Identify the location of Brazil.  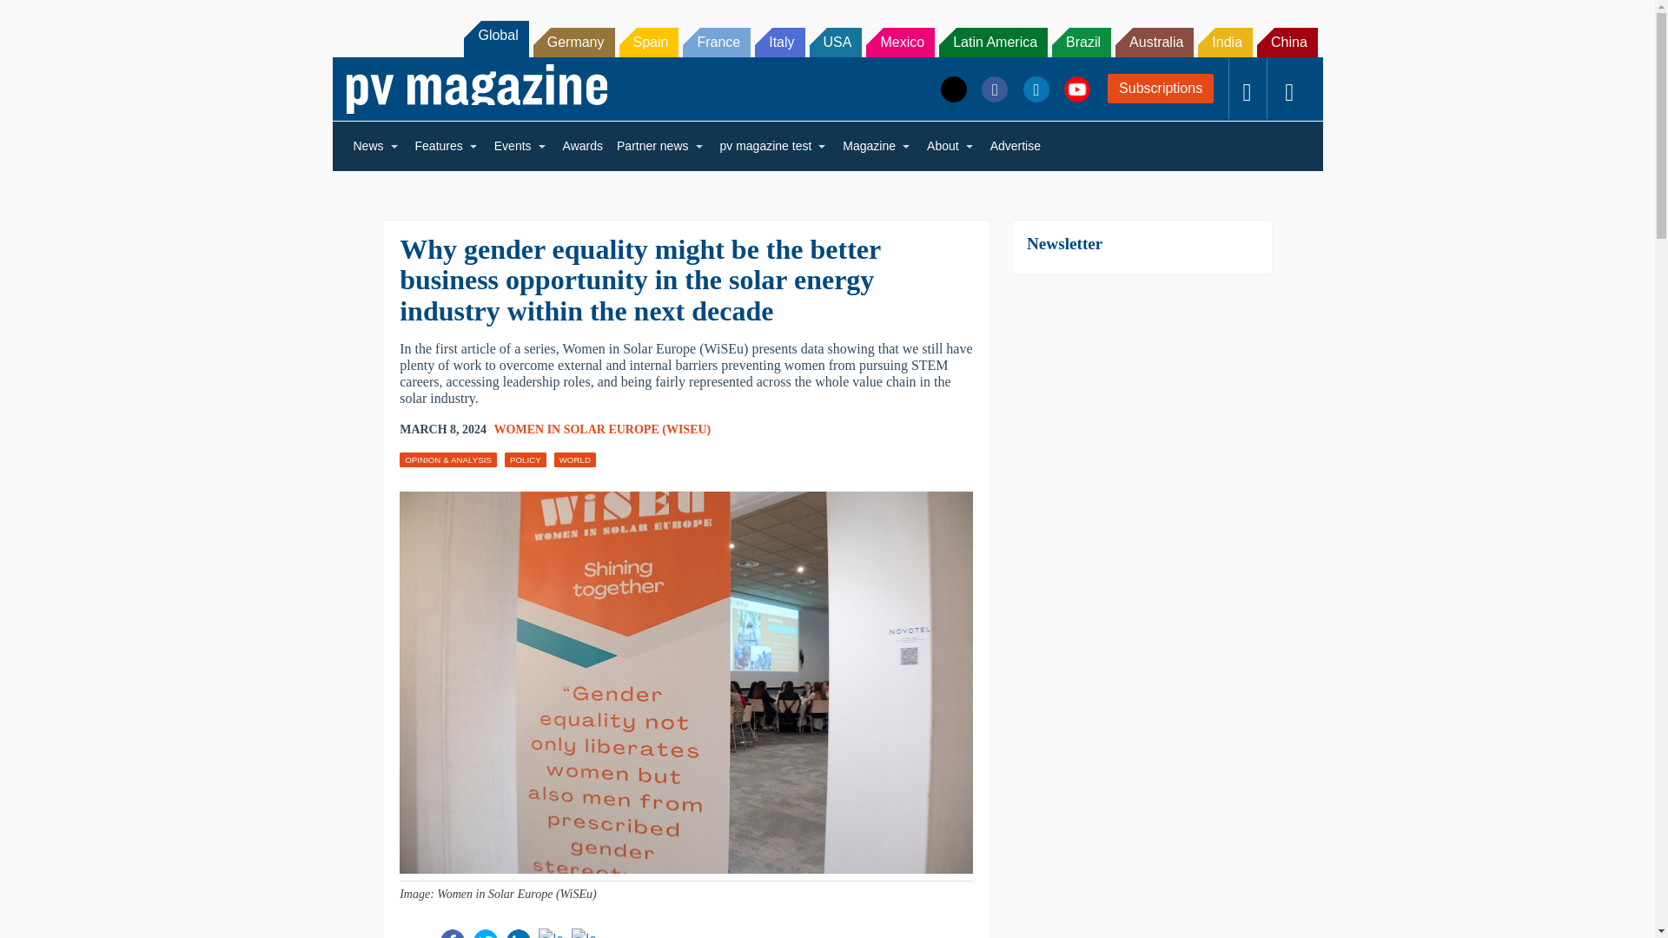
(1081, 42).